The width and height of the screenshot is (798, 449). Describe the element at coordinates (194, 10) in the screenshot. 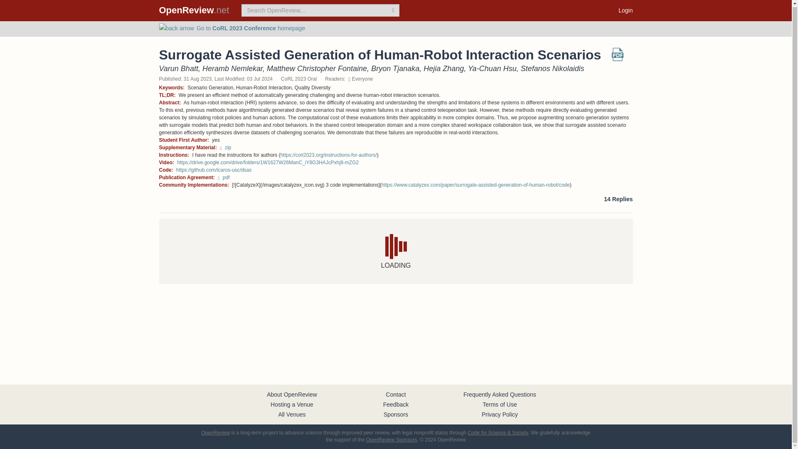

I see `OpenReview.net` at that location.